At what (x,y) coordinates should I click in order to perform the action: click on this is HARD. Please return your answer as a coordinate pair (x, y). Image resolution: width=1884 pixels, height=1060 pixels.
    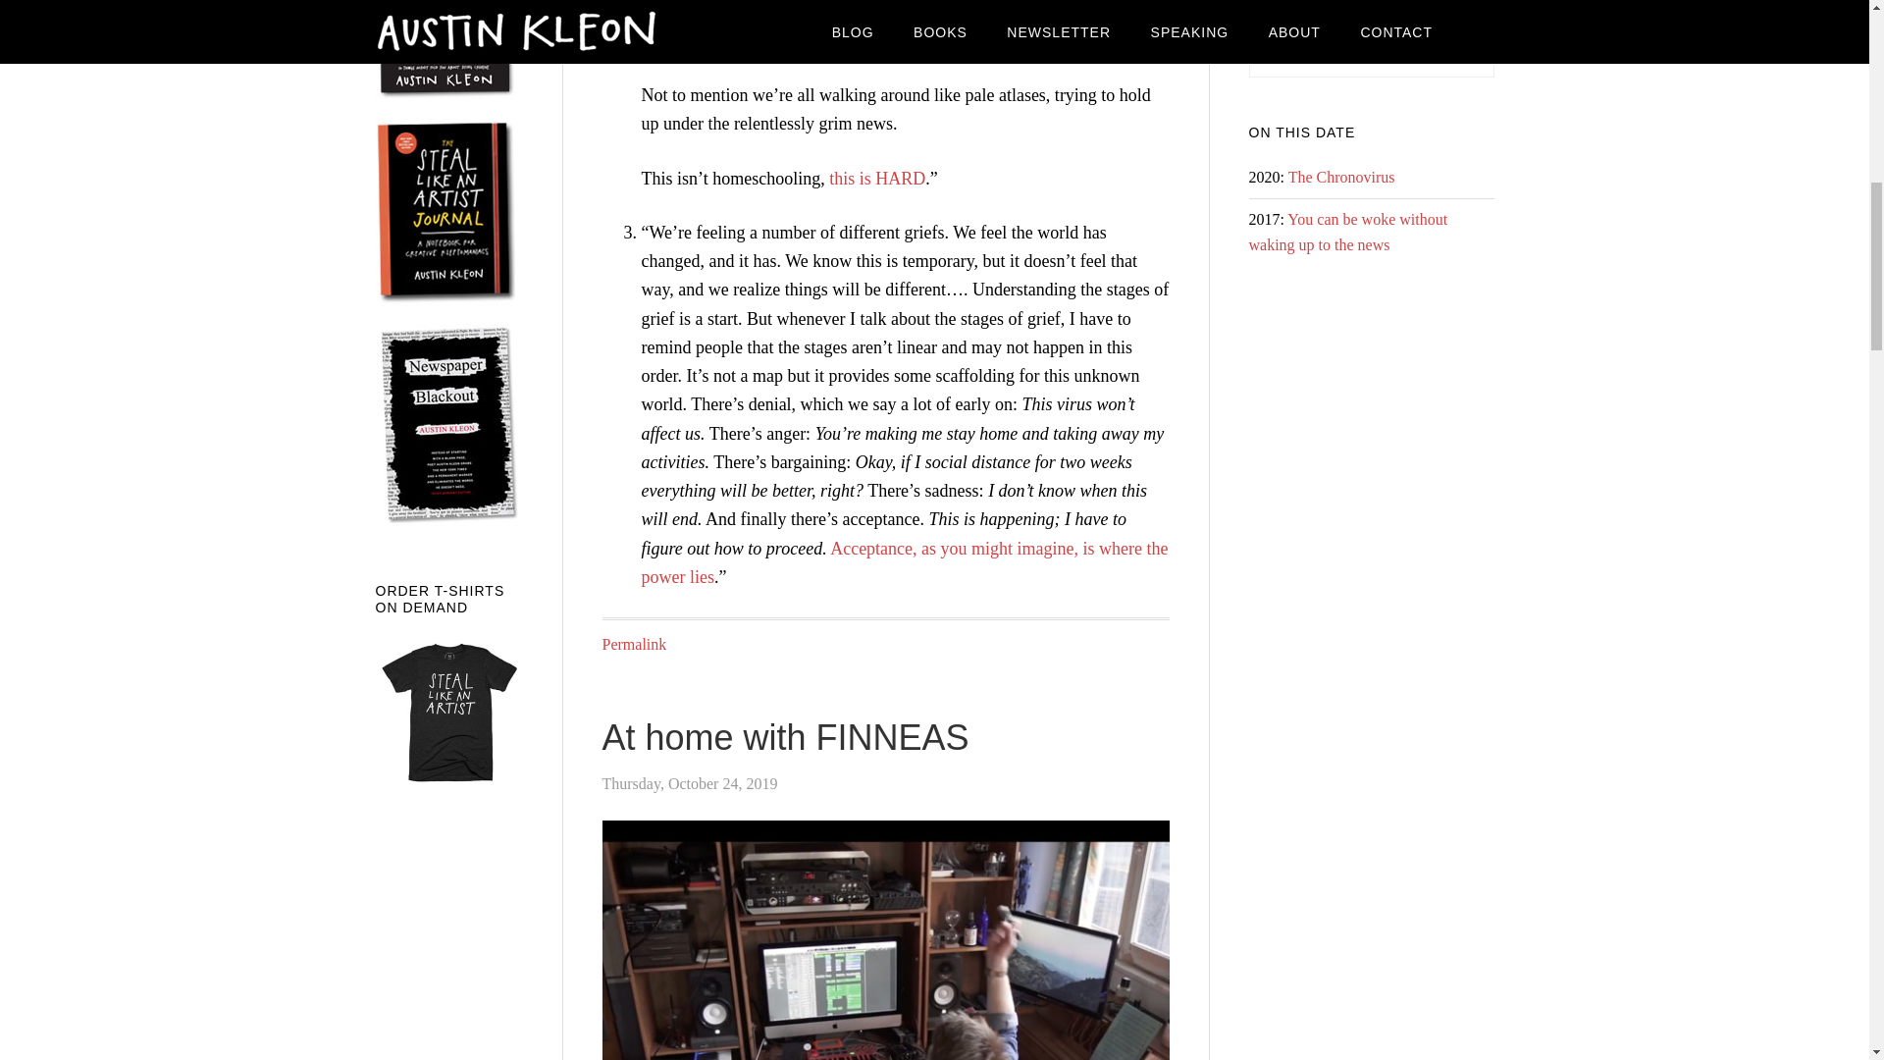
    Looking at the image, I should click on (876, 179).